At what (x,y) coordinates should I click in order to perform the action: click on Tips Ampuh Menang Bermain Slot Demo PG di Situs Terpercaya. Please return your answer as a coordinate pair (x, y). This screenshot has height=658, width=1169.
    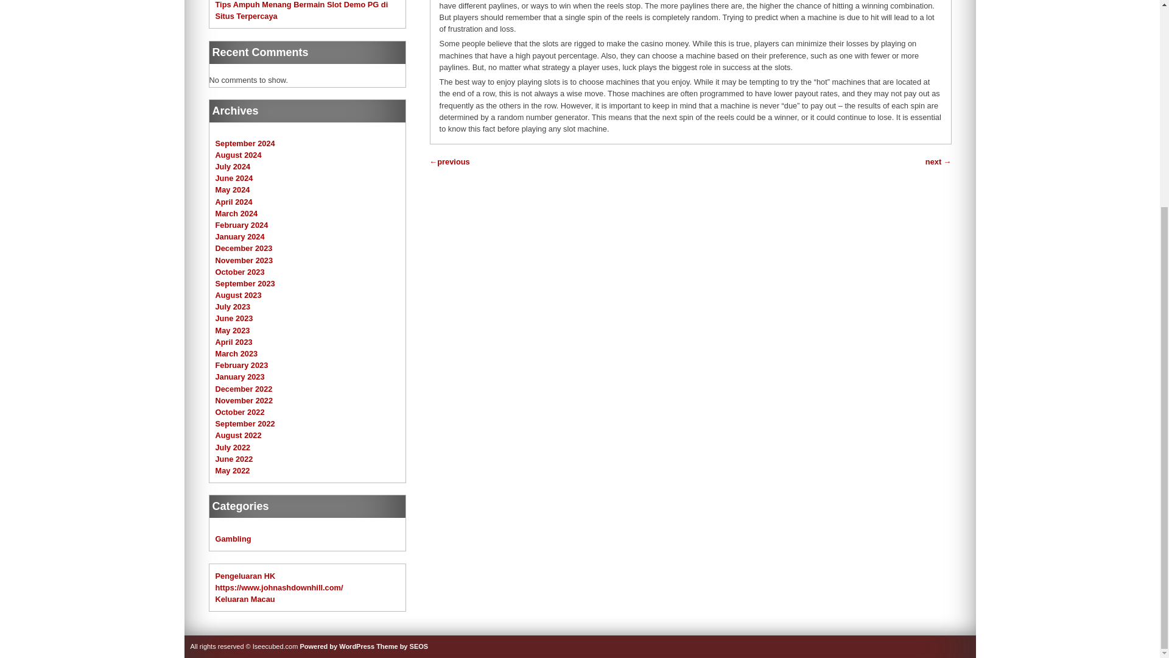
    Looking at the image, I should click on (301, 10).